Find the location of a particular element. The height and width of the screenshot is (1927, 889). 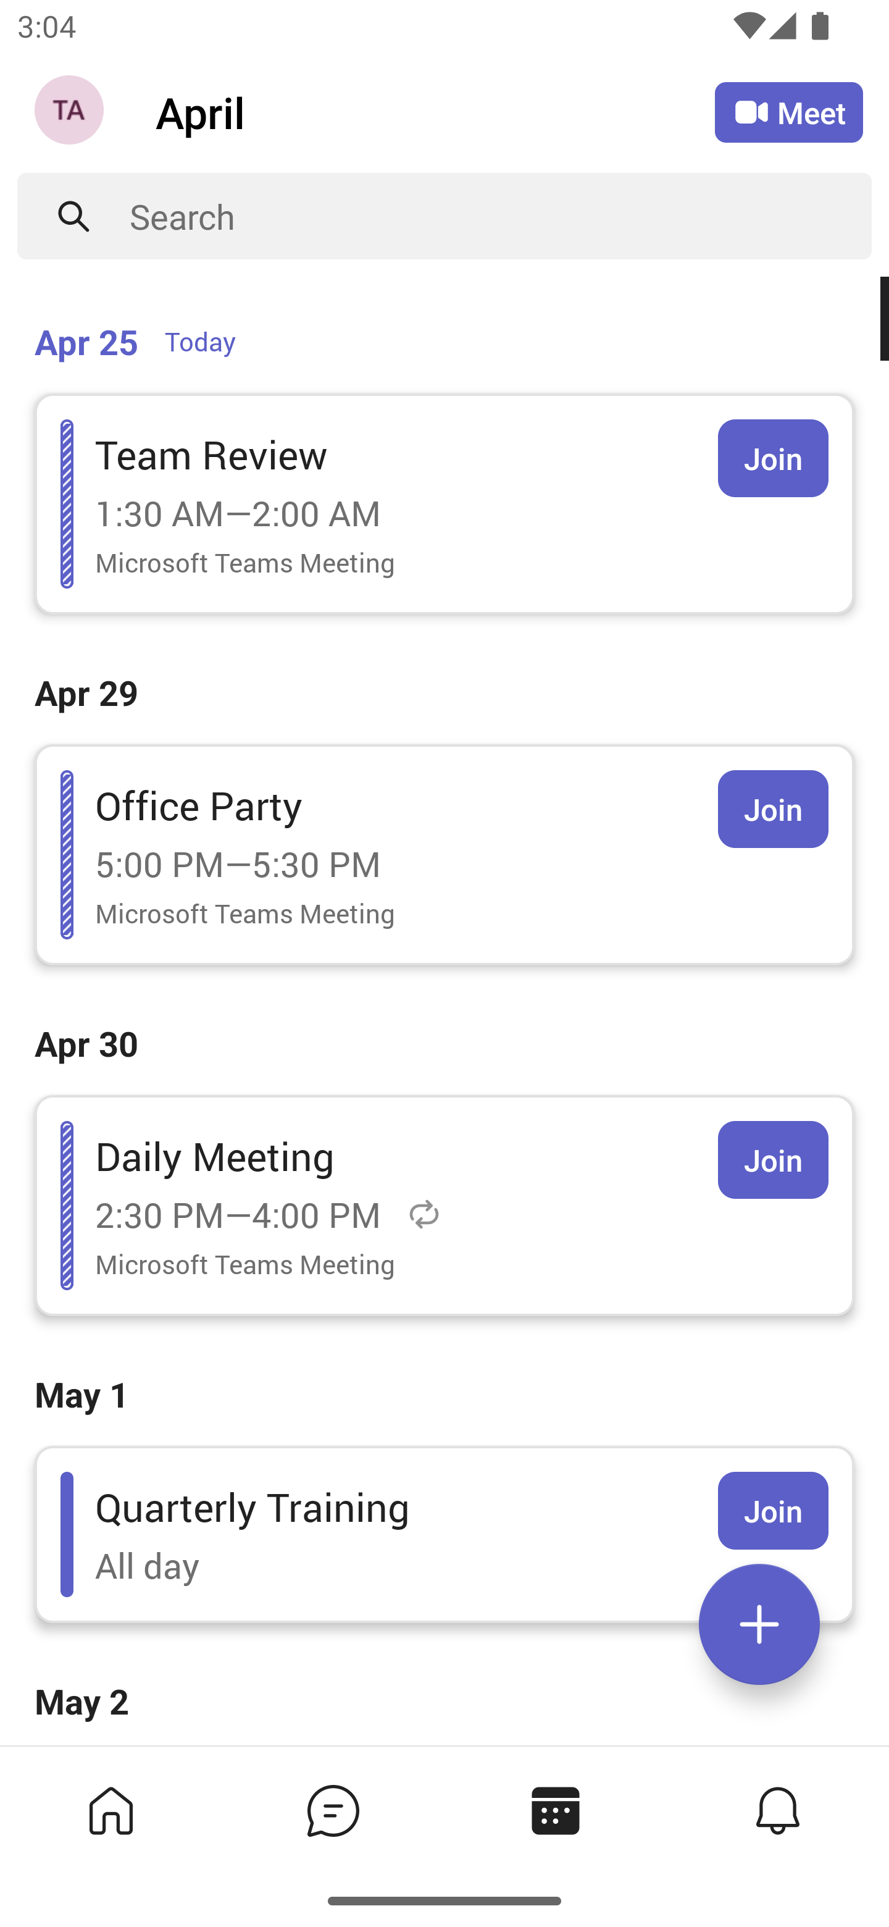

Home tab,1 of 4, not selected is located at coordinates (111, 1810).